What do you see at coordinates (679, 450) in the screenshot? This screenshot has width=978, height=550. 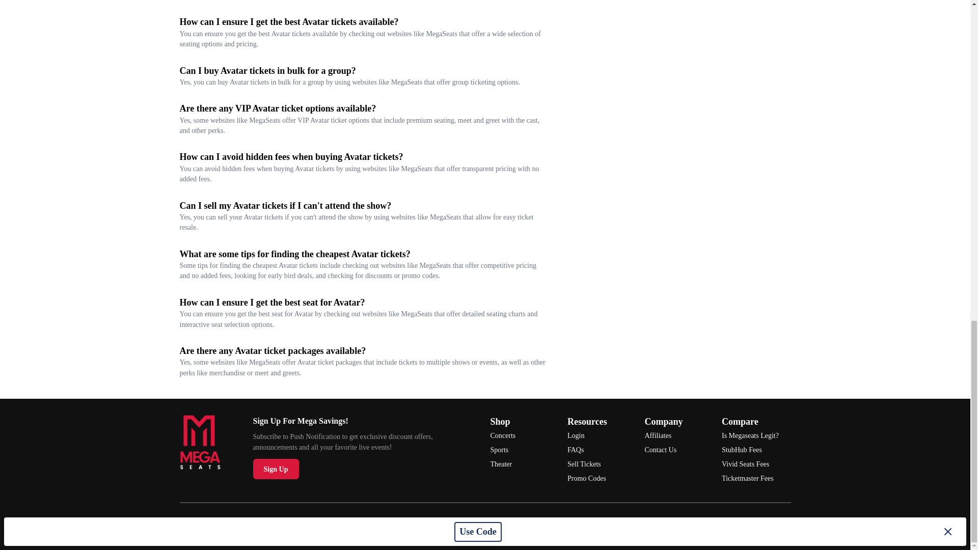 I see `Contact Us` at bounding box center [679, 450].